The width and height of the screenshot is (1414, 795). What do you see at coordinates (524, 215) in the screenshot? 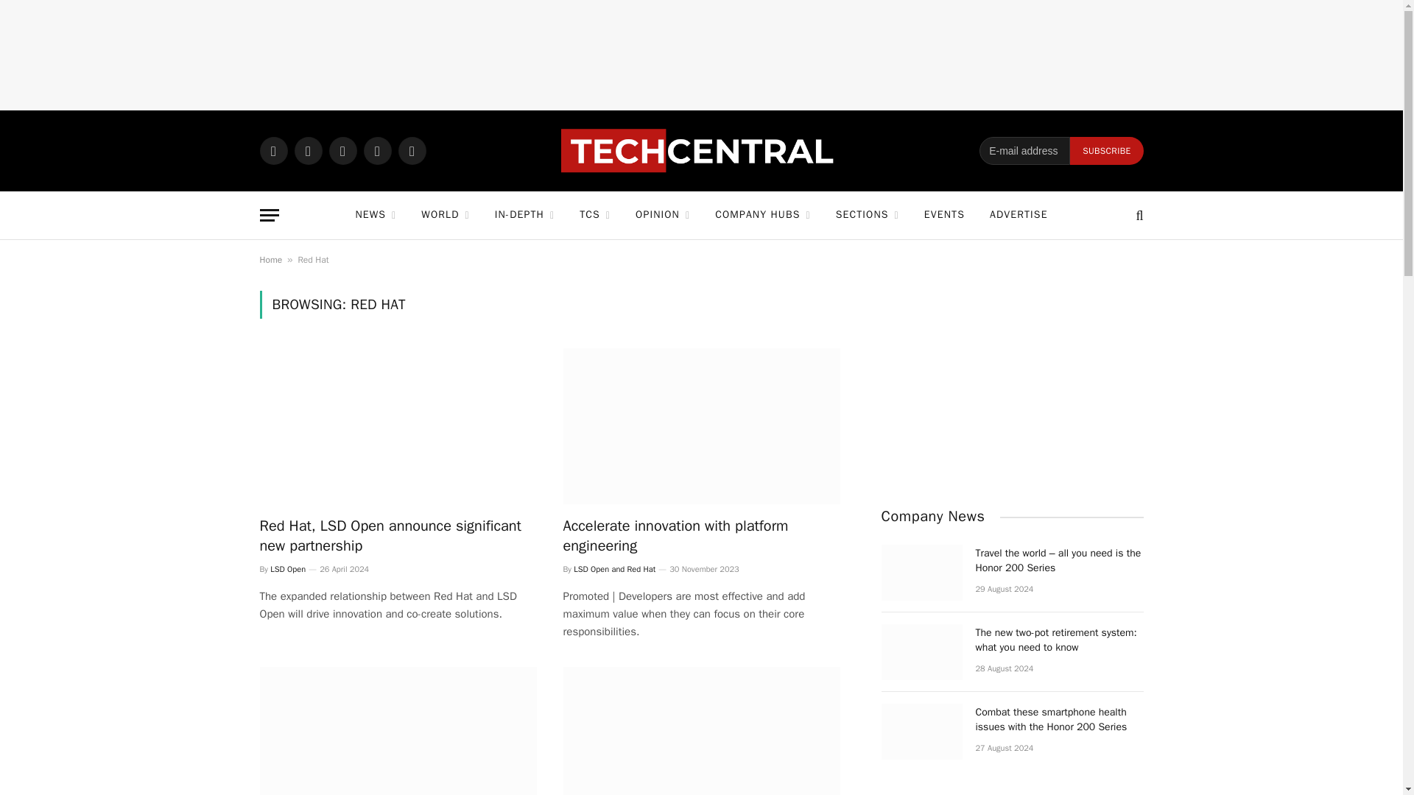
I see `IN-DEPTH` at bounding box center [524, 215].